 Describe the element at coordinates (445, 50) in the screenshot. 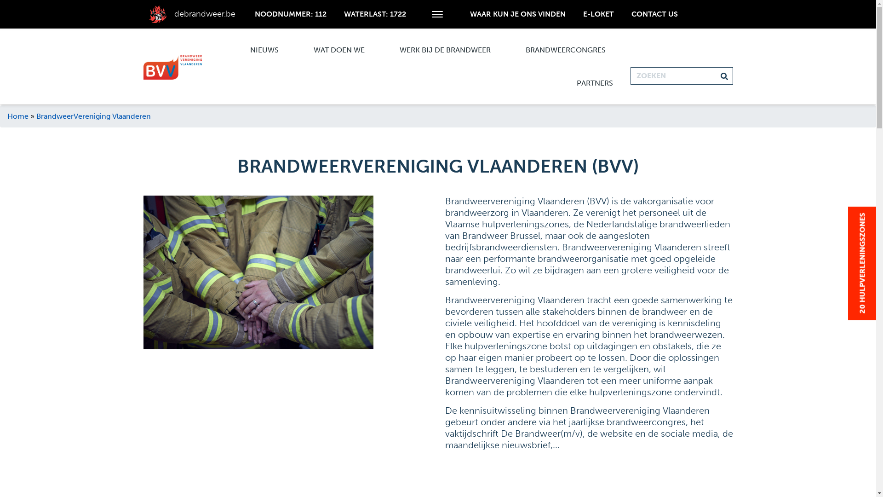

I see `WERK BIJ DE BRANDWEER` at that location.